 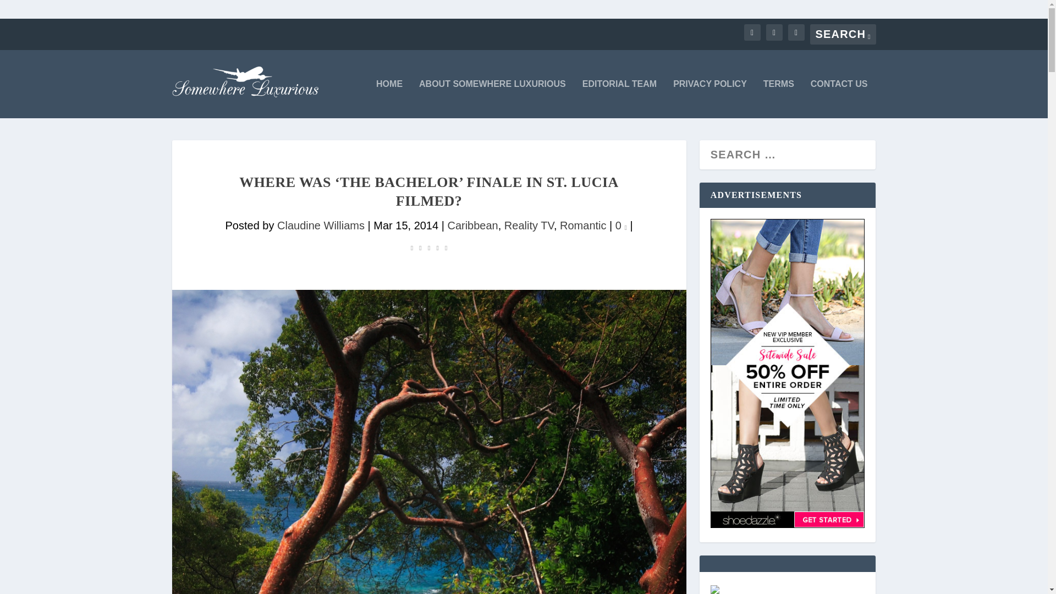 What do you see at coordinates (710, 98) in the screenshot?
I see `PRIVACY POLICY` at bounding box center [710, 98].